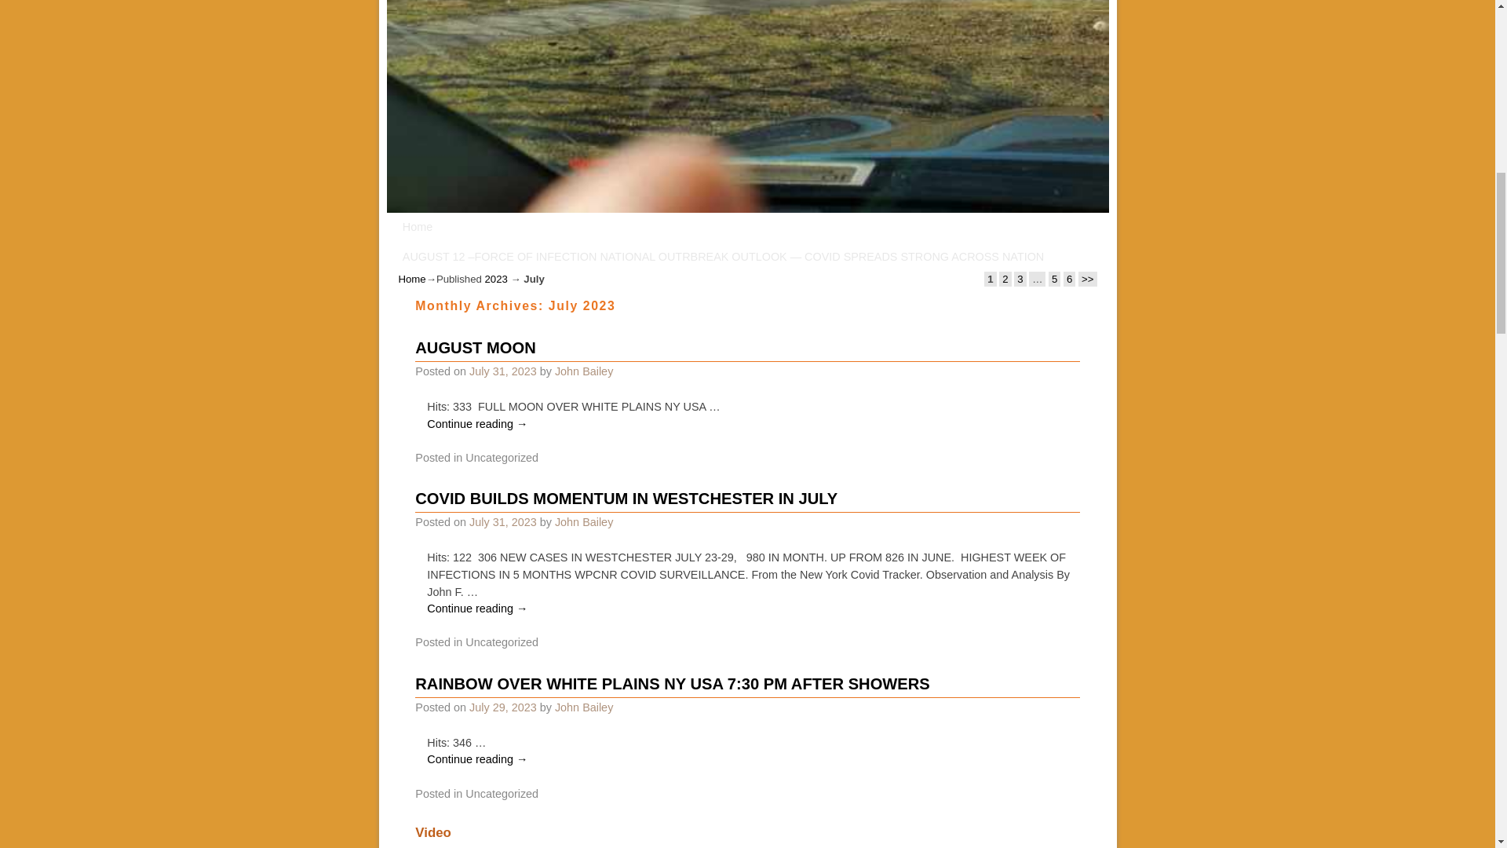 Image resolution: width=1507 pixels, height=848 pixels. What do you see at coordinates (469, 226) in the screenshot?
I see `Skip to primary content` at bounding box center [469, 226].